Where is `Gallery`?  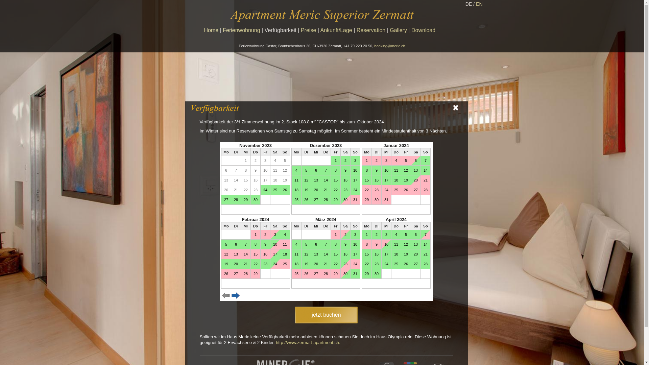 Gallery is located at coordinates (398, 30).